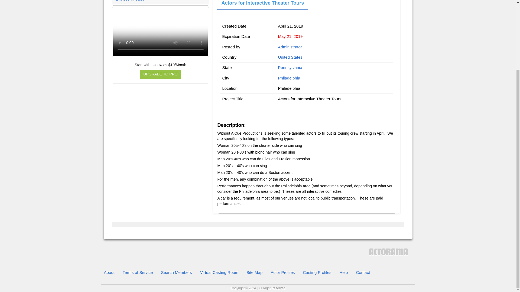 The height and width of the screenshot is (292, 520). Describe the element at coordinates (176, 272) in the screenshot. I see `Search Members` at that location.